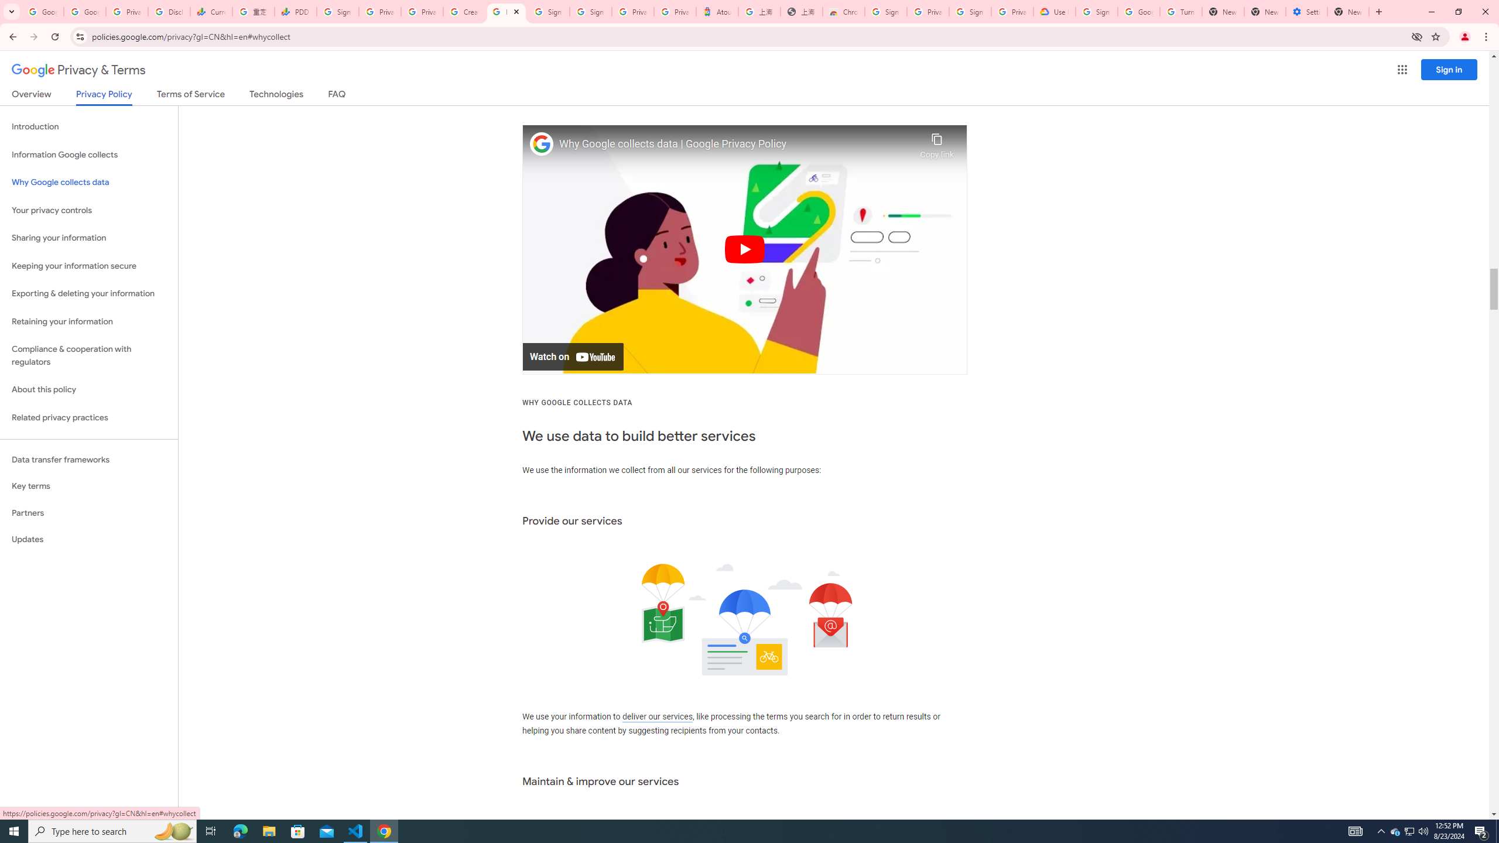  I want to click on Sign in - Google Accounts, so click(885, 12).